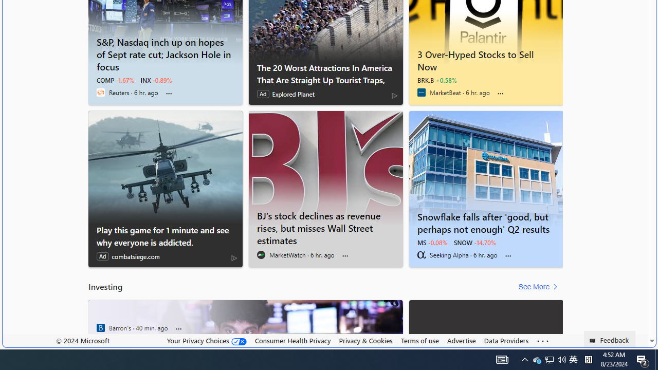 The width and height of the screenshot is (658, 370). What do you see at coordinates (540, 287) in the screenshot?
I see `See More` at bounding box center [540, 287].